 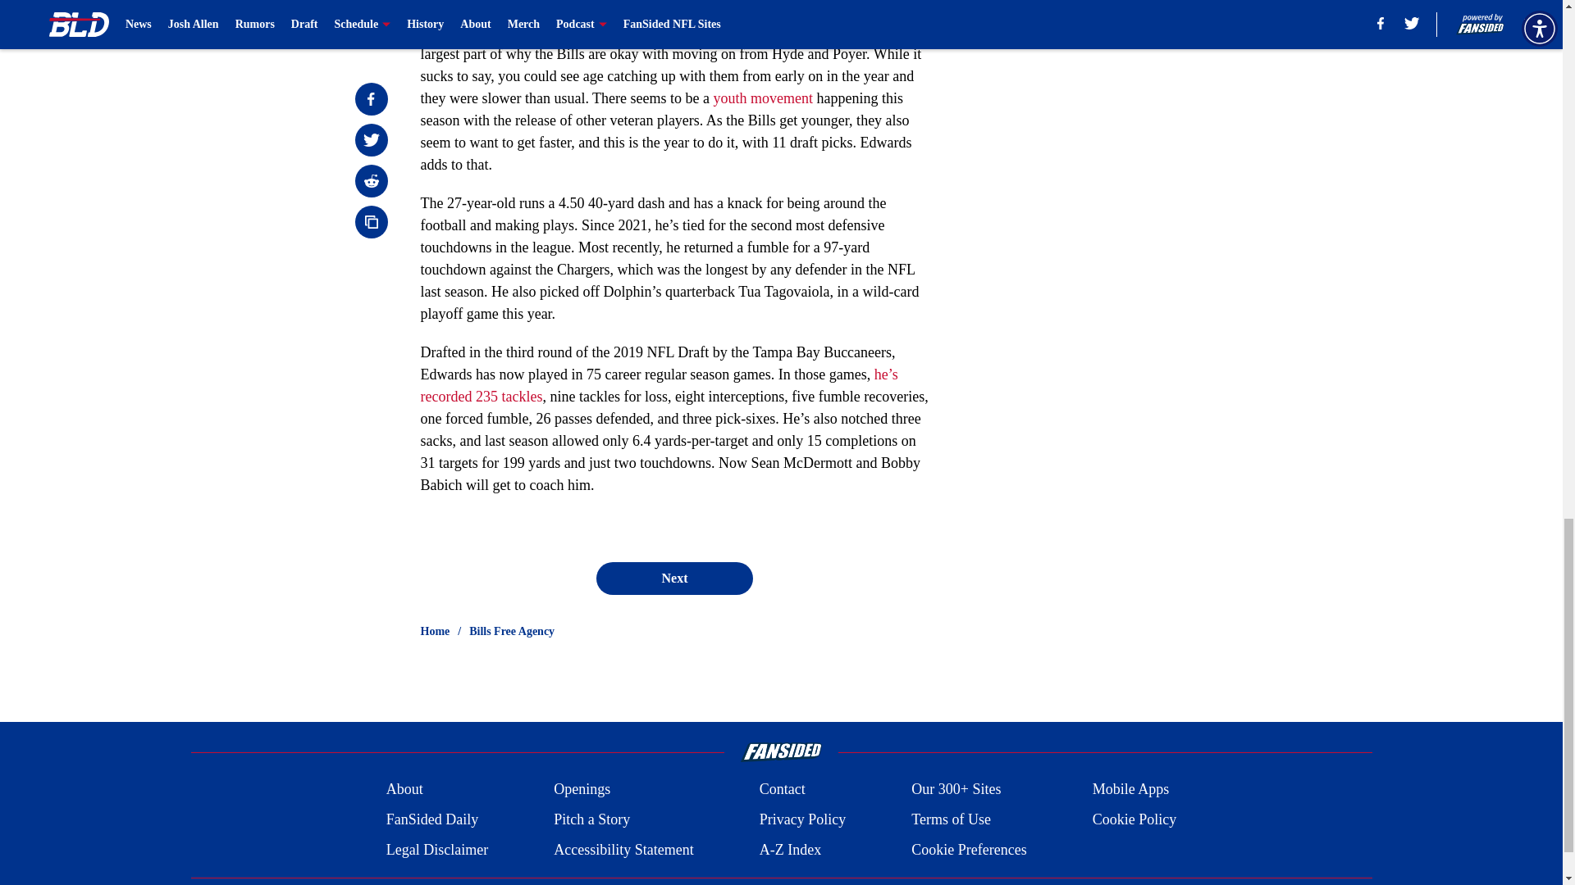 What do you see at coordinates (763, 98) in the screenshot?
I see `youth movement` at bounding box center [763, 98].